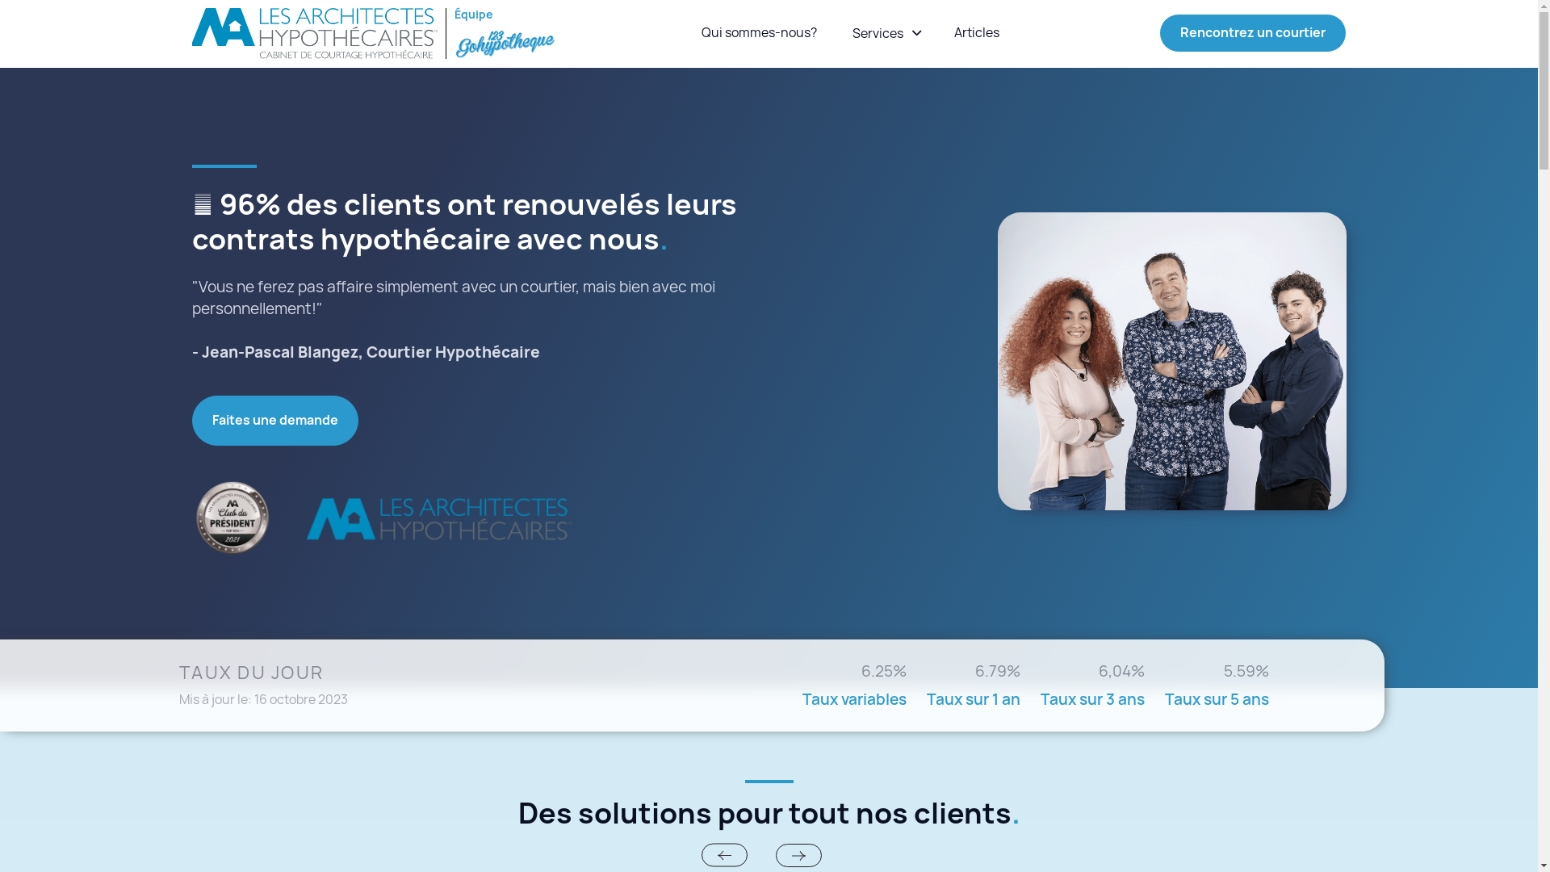 The image size is (1550, 872). I want to click on Articles, so click(977, 33).